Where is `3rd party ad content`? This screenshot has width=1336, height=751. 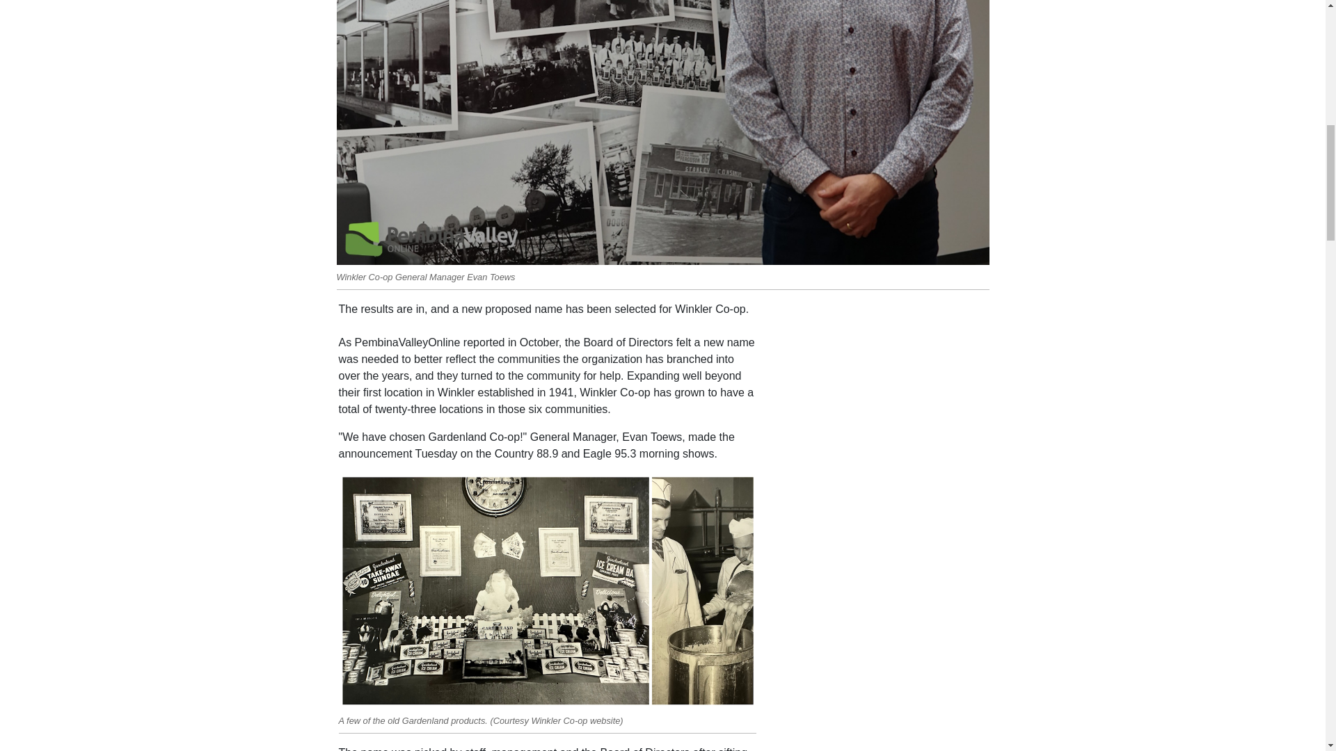
3rd party ad content is located at coordinates (882, 388).